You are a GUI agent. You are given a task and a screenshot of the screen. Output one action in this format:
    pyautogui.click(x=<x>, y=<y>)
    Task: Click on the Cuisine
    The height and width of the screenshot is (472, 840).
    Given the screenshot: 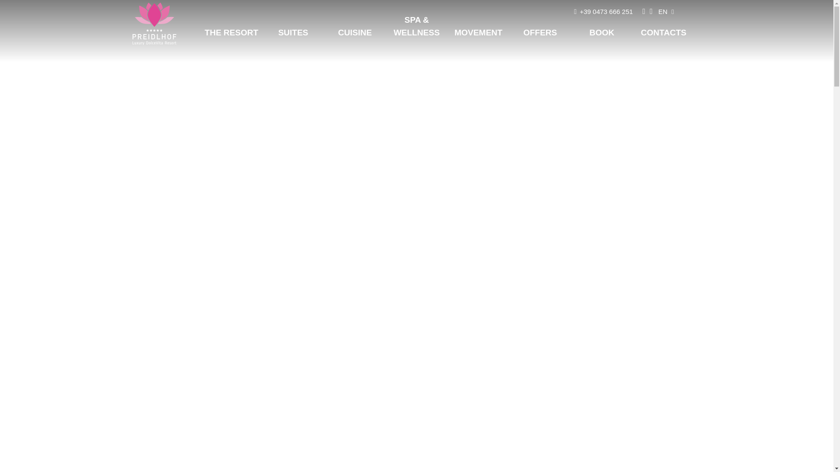 What is the action you would take?
    pyautogui.click(x=355, y=34)
    